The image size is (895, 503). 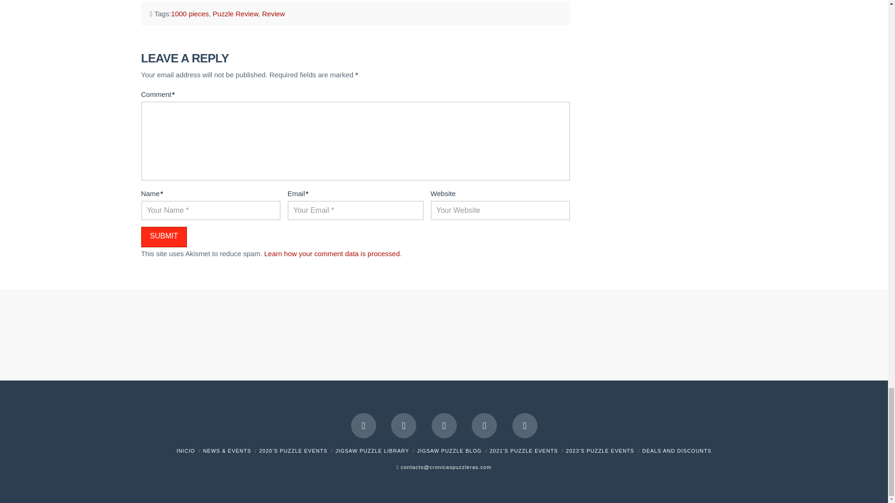 What do you see at coordinates (163, 238) in the screenshot?
I see `Submit` at bounding box center [163, 238].